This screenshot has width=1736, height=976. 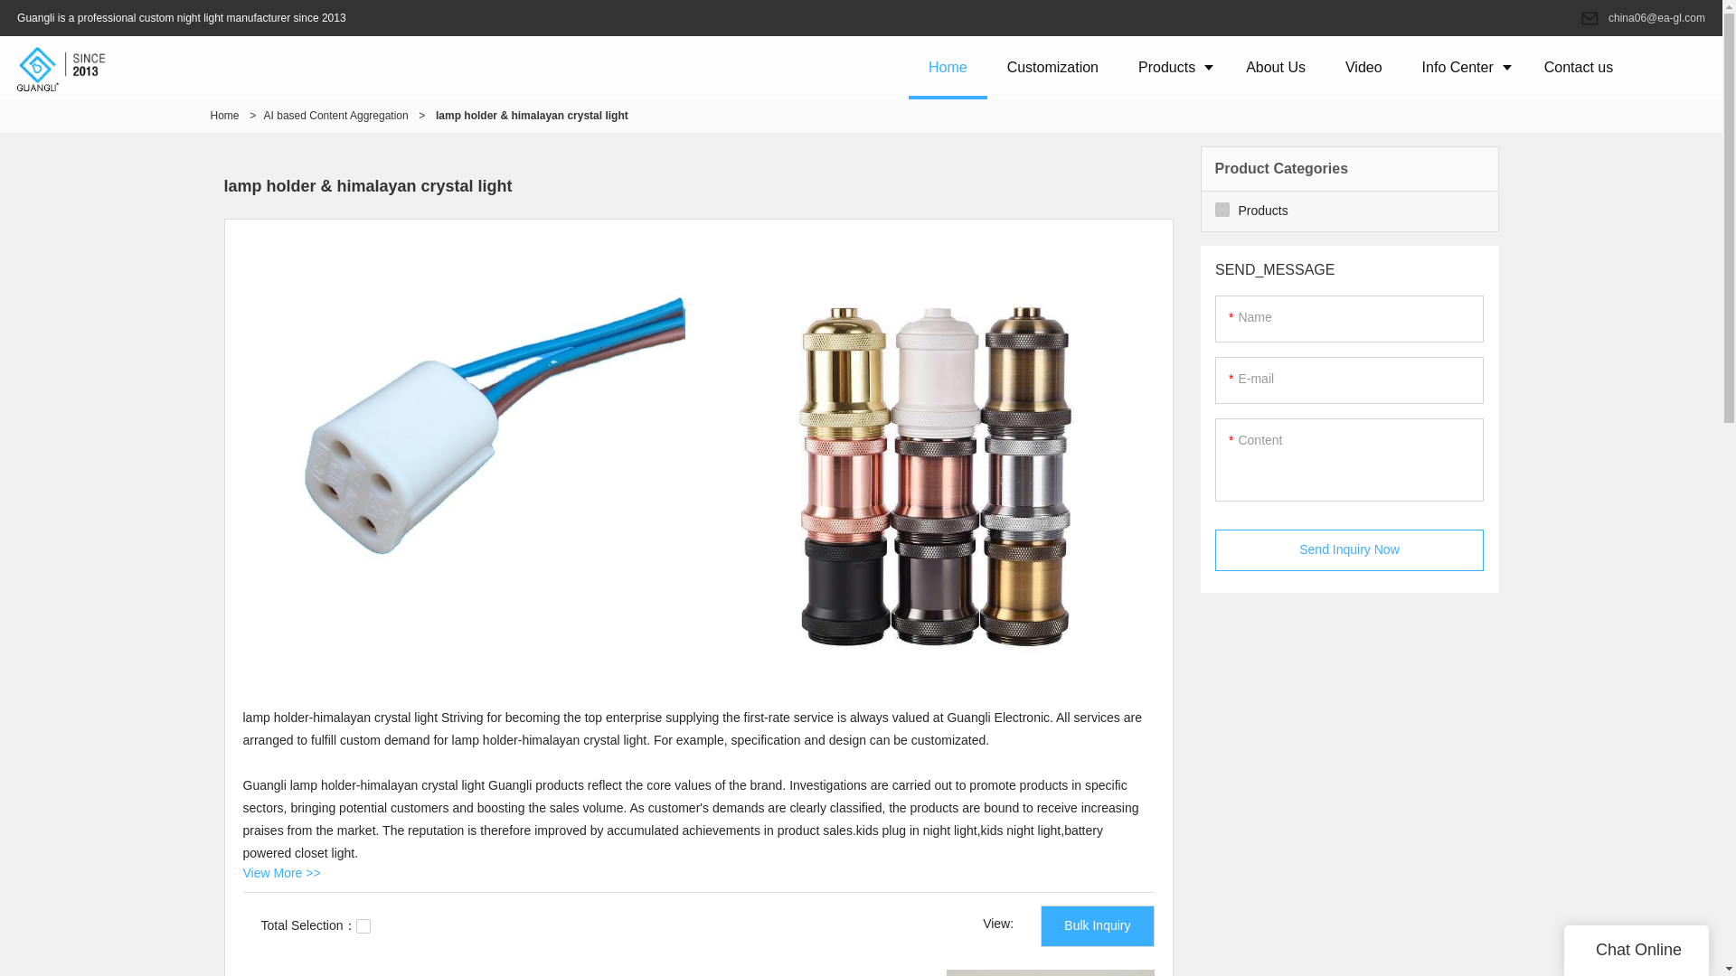 What do you see at coordinates (1275, 67) in the screenshot?
I see `About Us` at bounding box center [1275, 67].